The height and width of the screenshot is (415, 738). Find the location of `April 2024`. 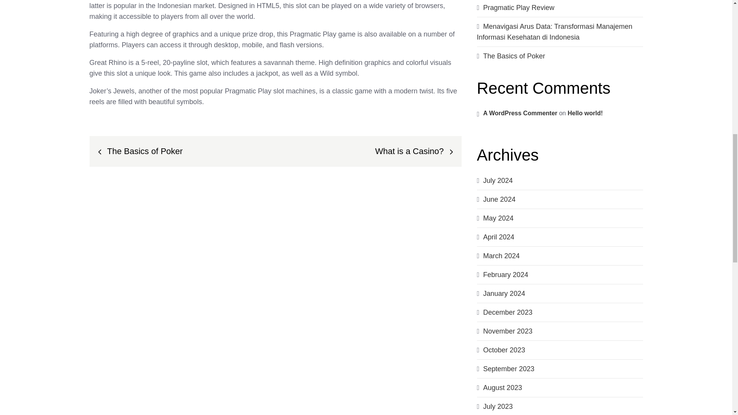

April 2024 is located at coordinates (499, 237).